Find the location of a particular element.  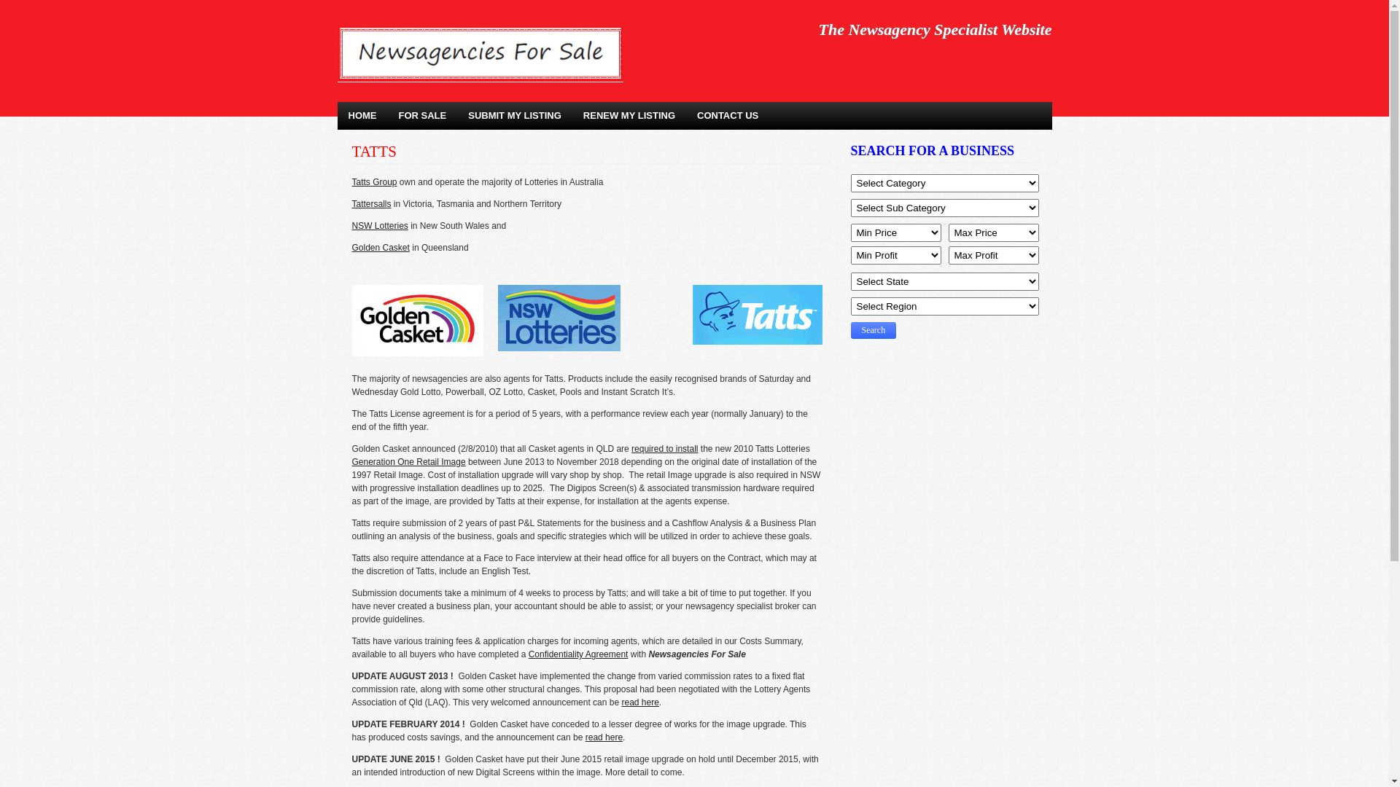

NSW Lotteries is located at coordinates (379, 226).